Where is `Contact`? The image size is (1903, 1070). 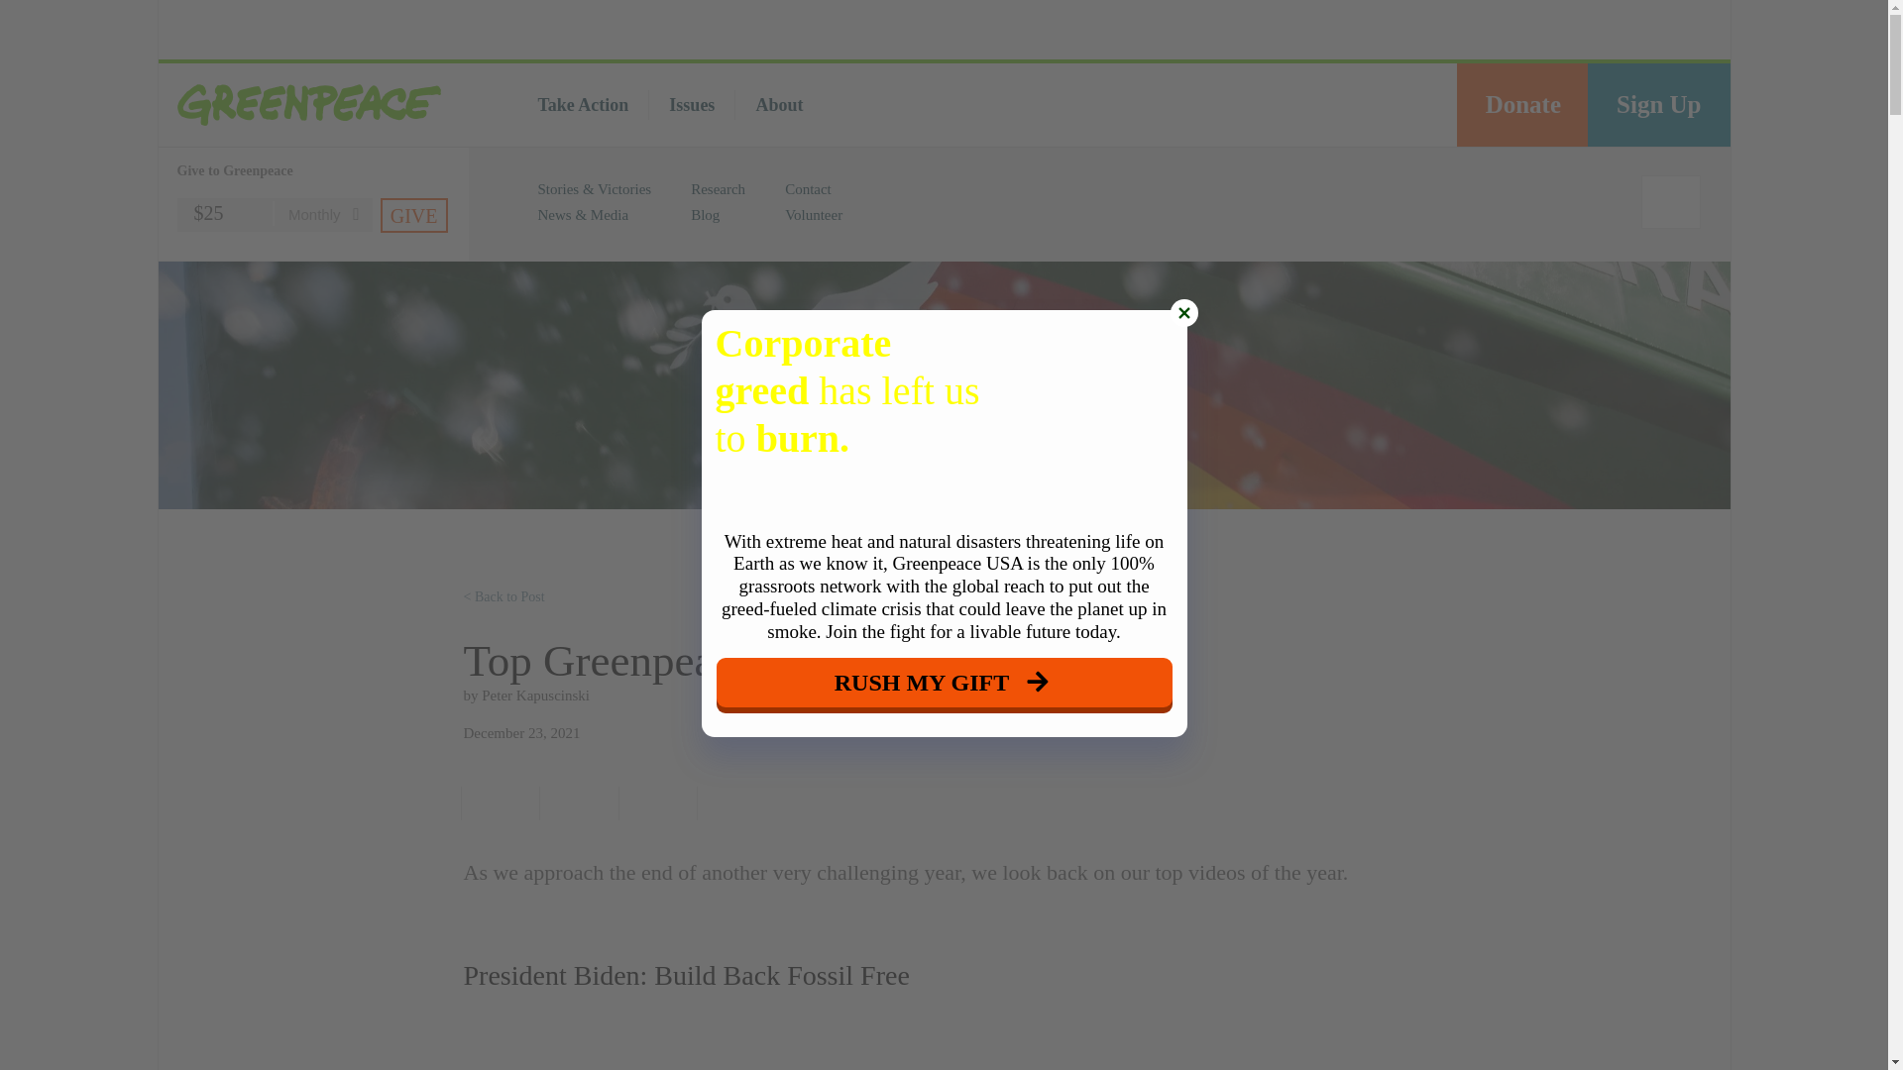
Contact is located at coordinates (808, 188).